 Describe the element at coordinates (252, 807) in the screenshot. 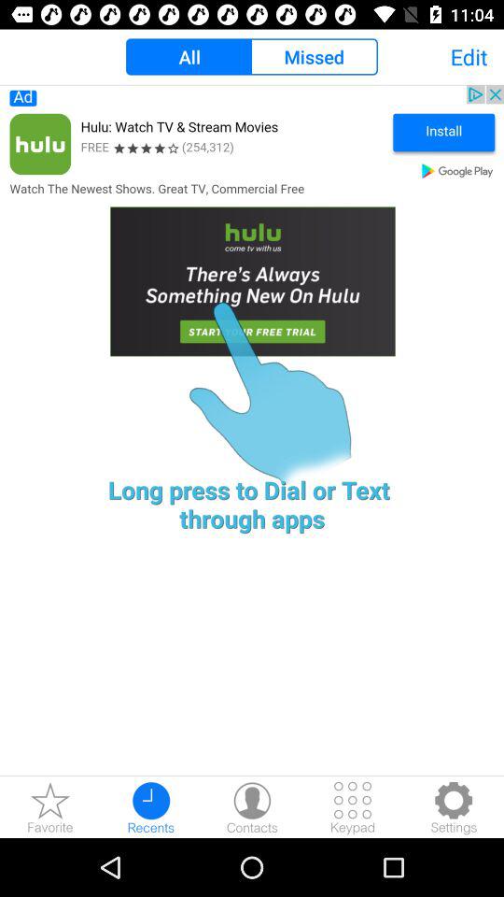

I see `contacts detail` at that location.